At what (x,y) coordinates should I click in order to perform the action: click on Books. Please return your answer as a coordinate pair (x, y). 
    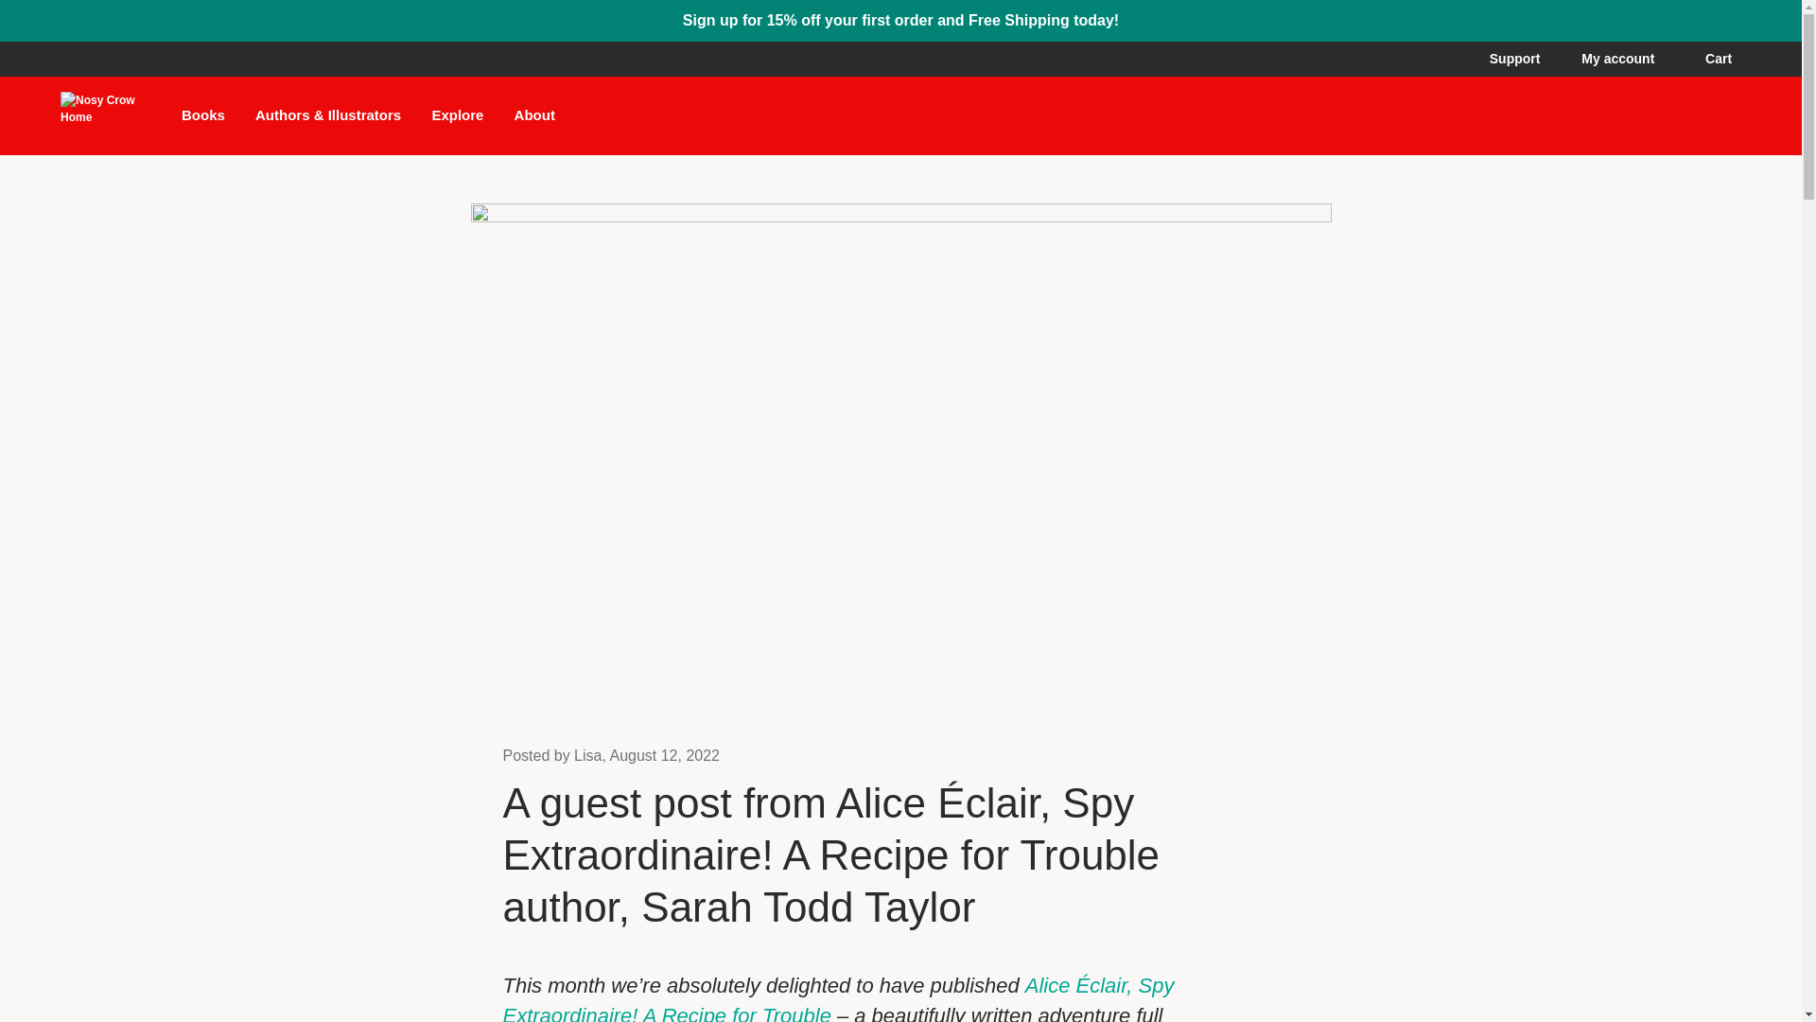
    Looking at the image, I should click on (203, 115).